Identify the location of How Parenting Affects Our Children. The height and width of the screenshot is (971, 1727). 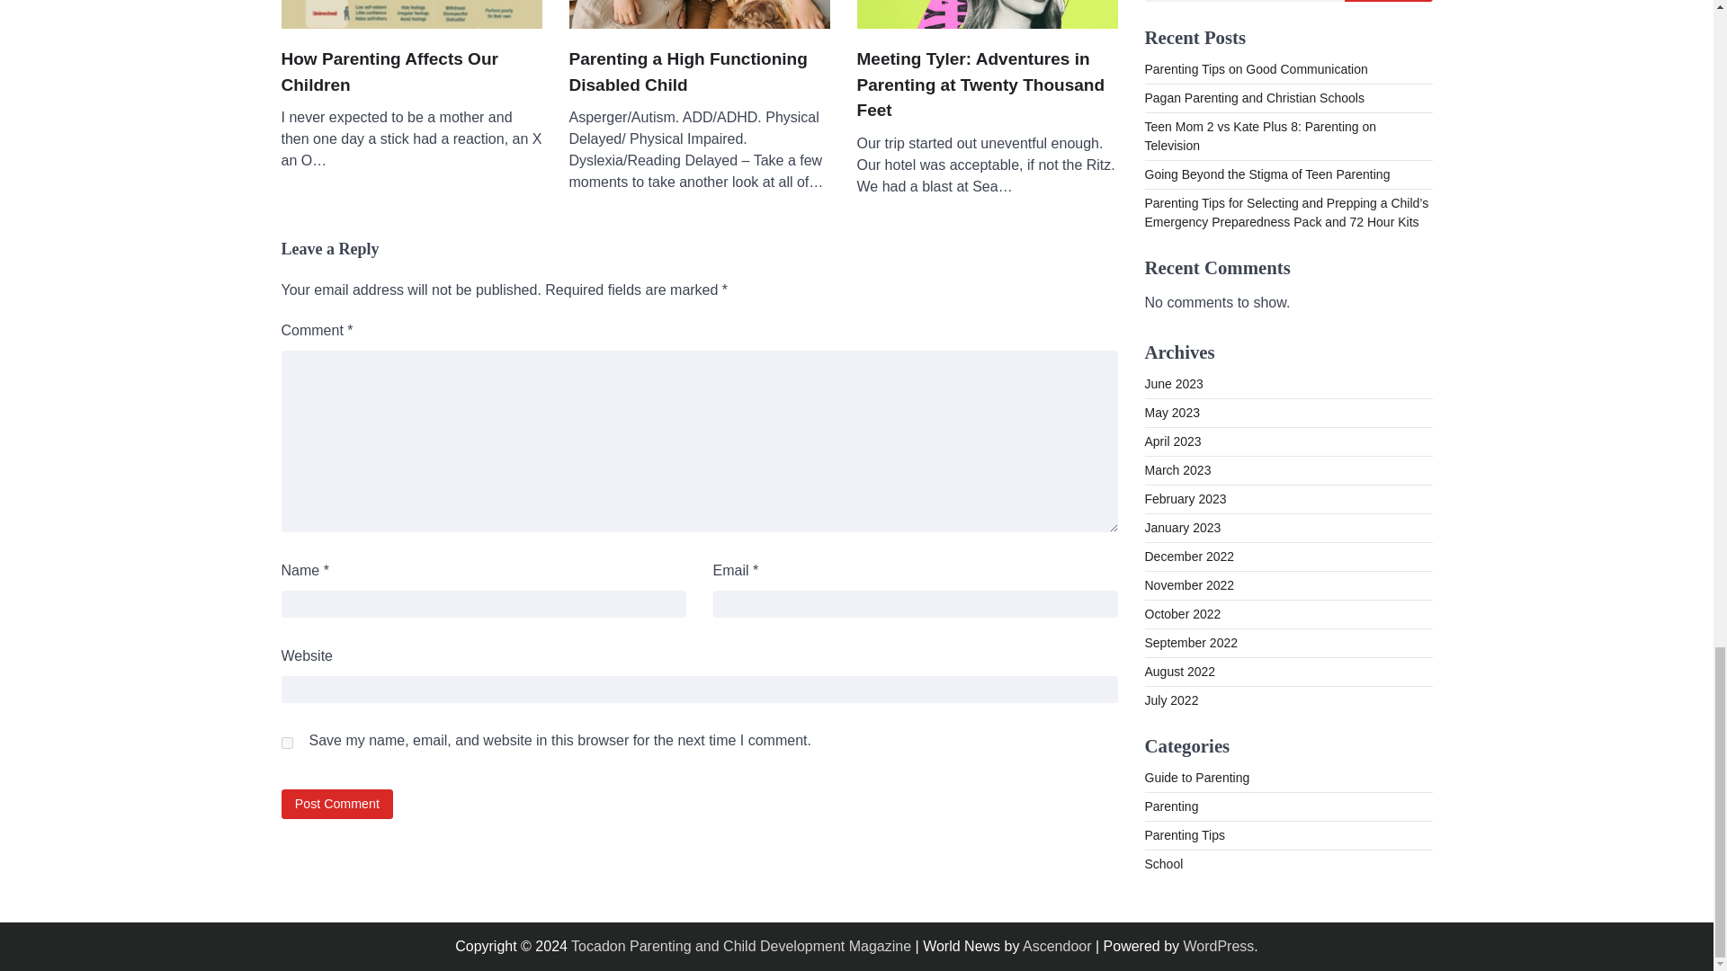
(410, 72).